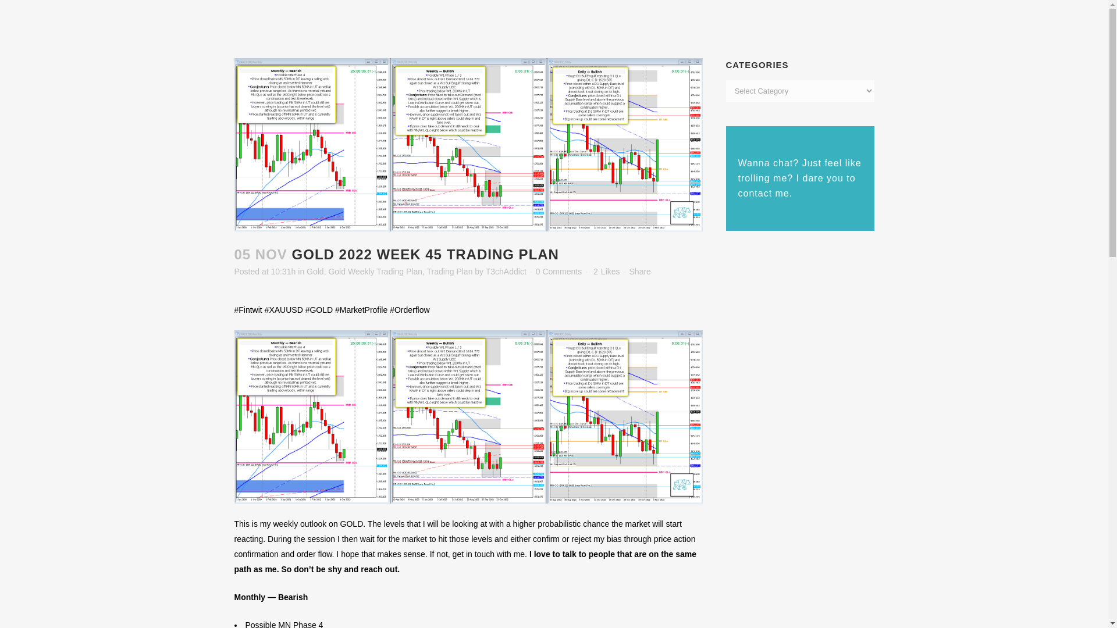 Image resolution: width=1117 pixels, height=628 pixels. Describe the element at coordinates (606, 272) in the screenshot. I see `Like this` at that location.